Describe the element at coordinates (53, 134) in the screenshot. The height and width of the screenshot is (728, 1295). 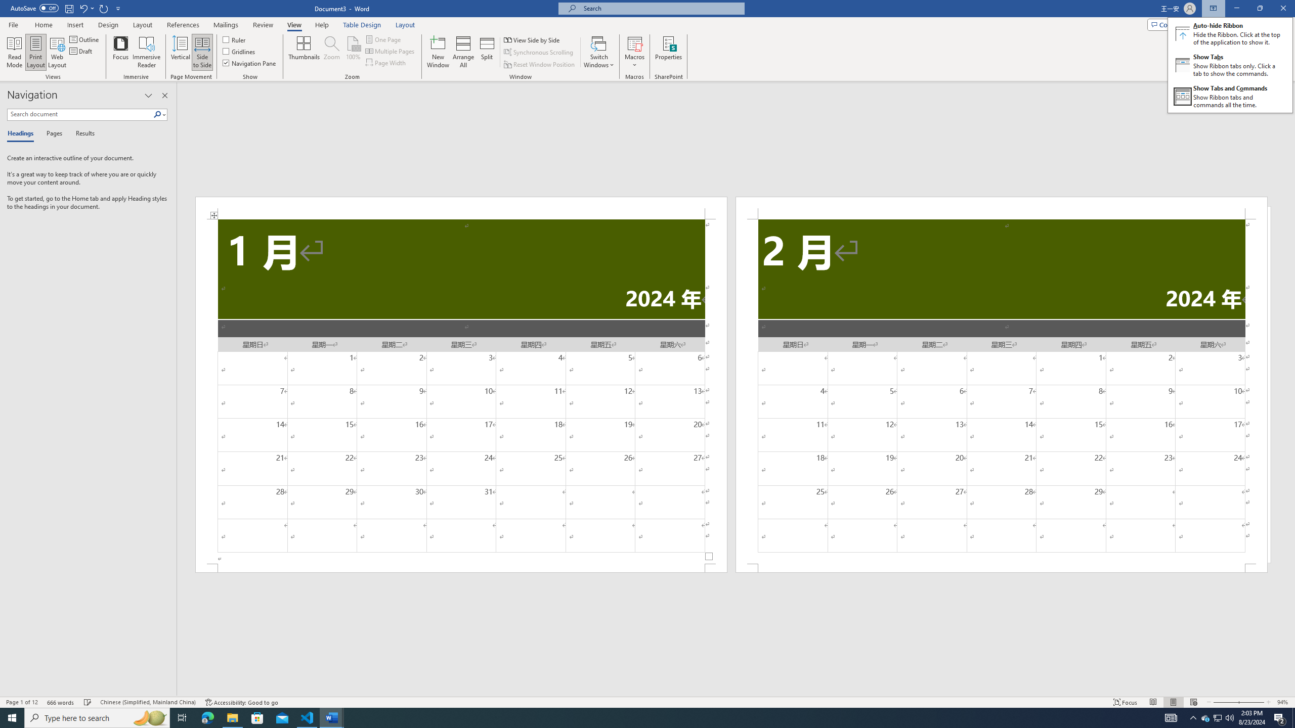
I see `Pages` at that location.